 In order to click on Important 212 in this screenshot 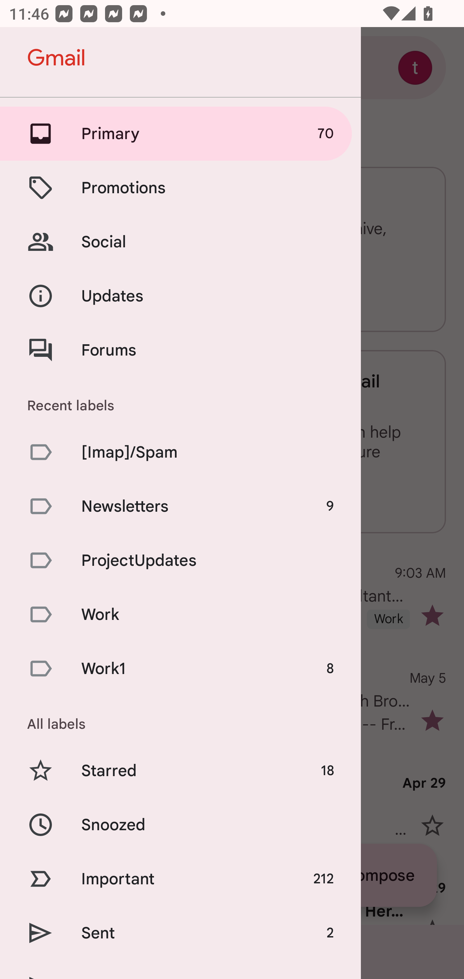, I will do `click(180, 879)`.